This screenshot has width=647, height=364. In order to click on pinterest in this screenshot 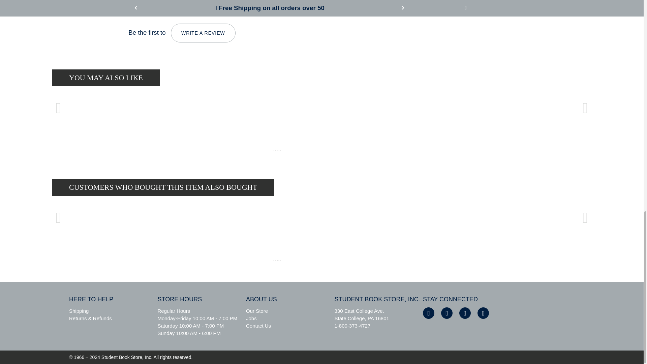, I will do `click(483, 313)`.